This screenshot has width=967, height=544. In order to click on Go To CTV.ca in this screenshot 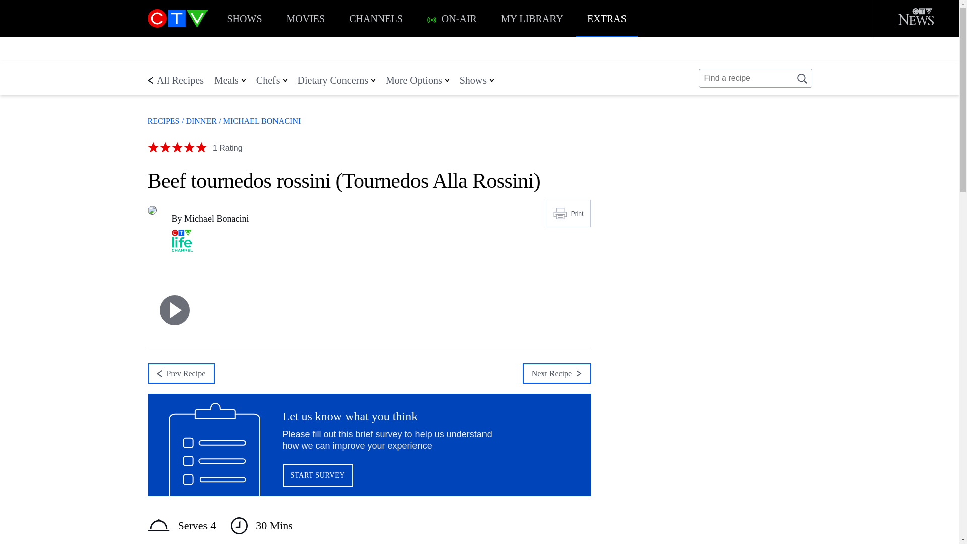, I will do `click(177, 19)`.